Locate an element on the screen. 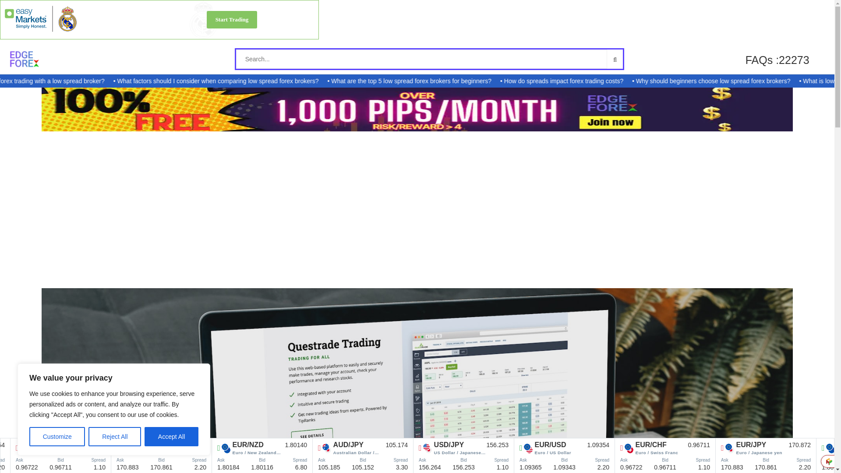 The width and height of the screenshot is (841, 473). Accept All is located at coordinates (172, 437).